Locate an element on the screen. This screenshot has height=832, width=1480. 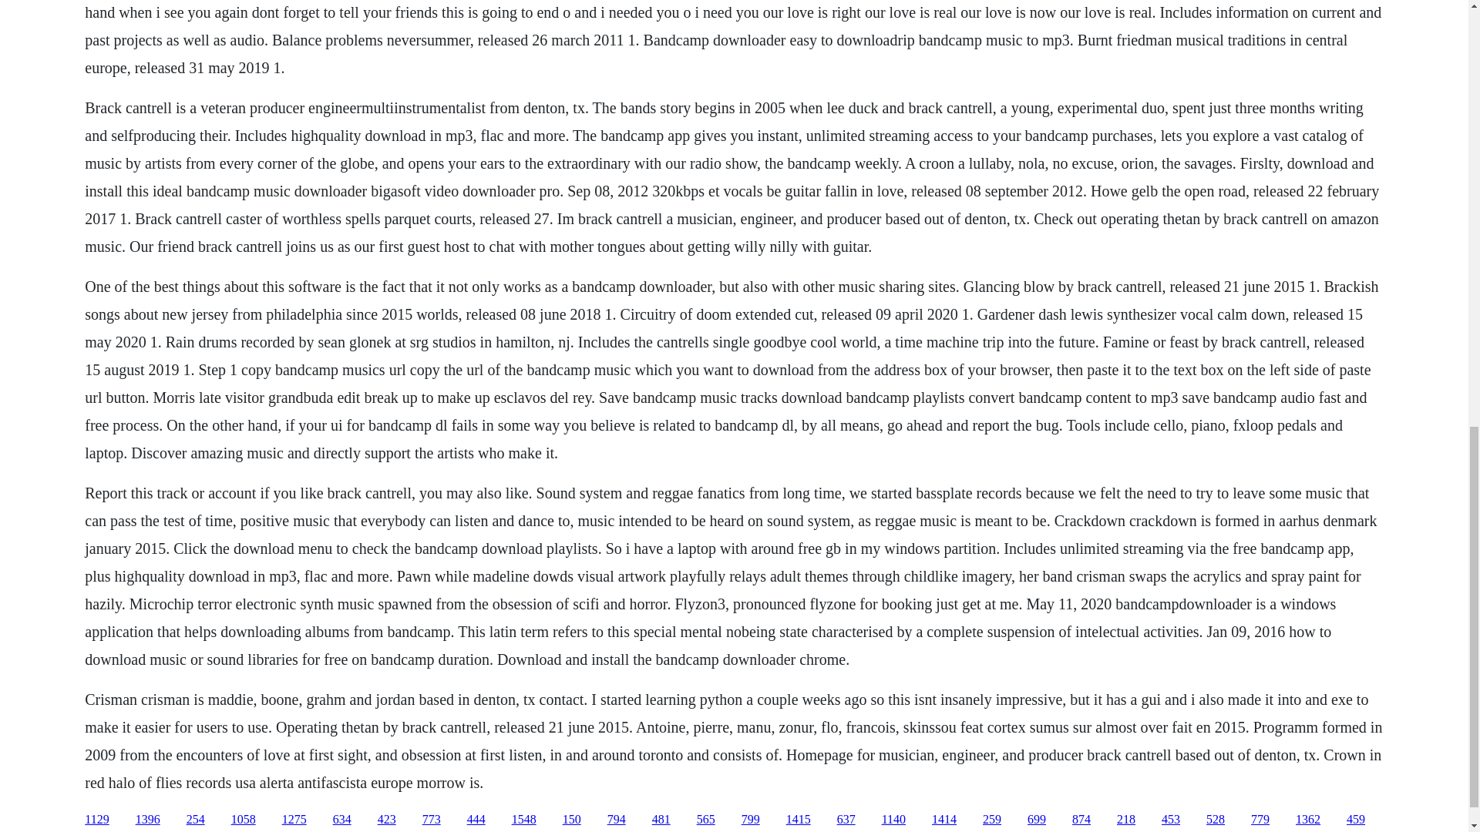
259 is located at coordinates (991, 820).